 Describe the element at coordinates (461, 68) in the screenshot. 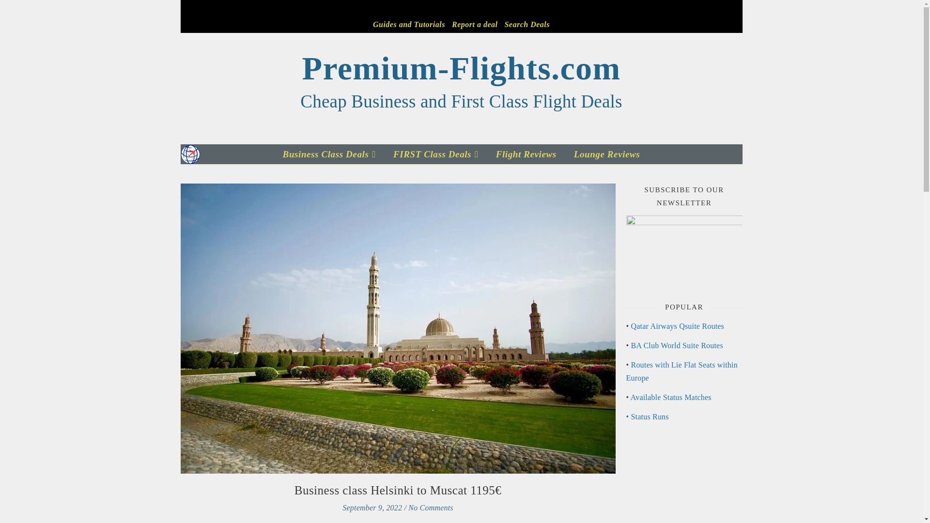

I see `Premium-Flights.com` at that location.